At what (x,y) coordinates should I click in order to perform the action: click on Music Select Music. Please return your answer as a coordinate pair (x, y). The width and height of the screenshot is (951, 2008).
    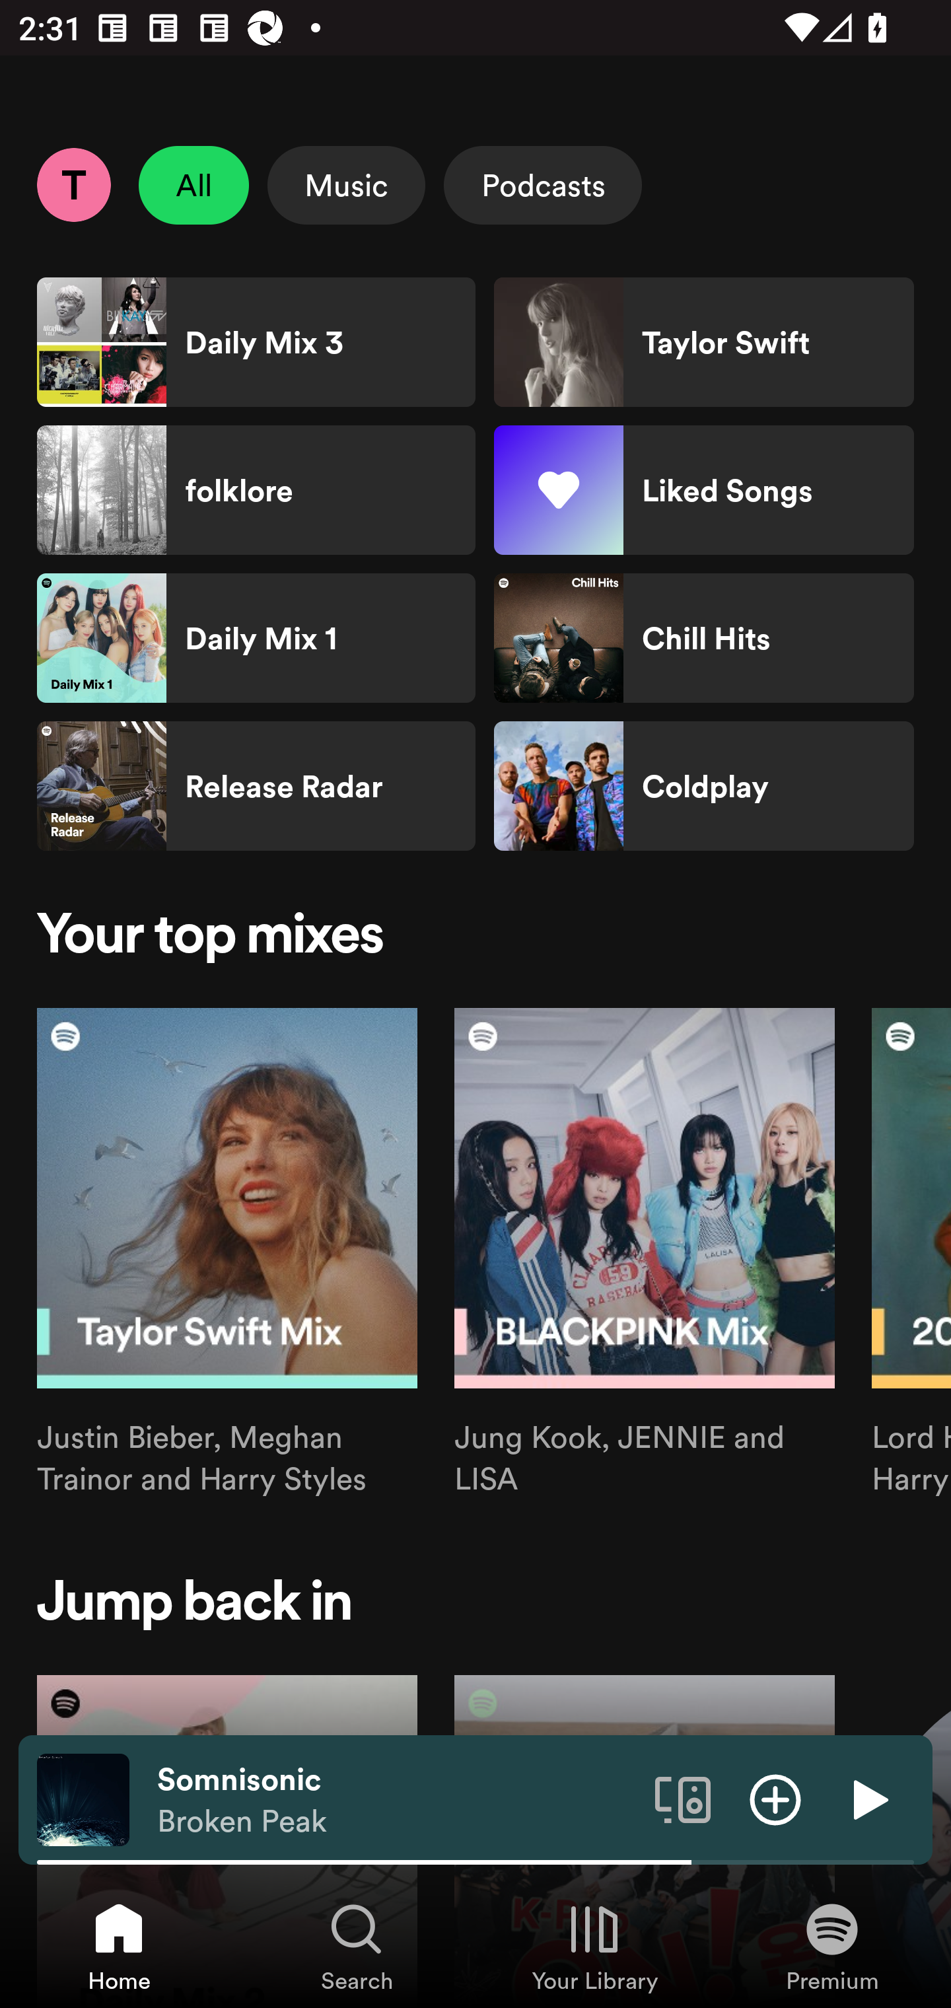
    Looking at the image, I should click on (346, 185).